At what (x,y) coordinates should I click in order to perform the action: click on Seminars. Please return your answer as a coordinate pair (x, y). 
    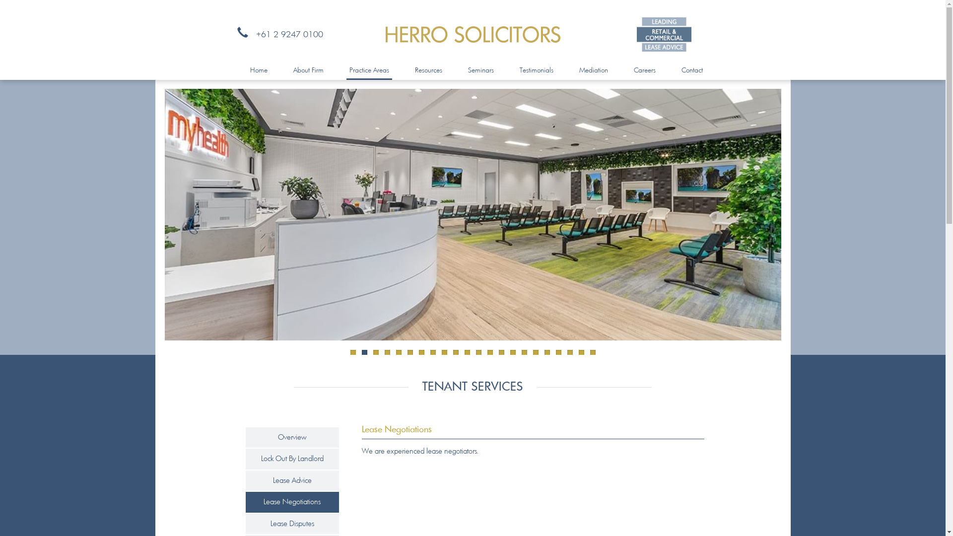
    Looking at the image, I should click on (480, 70).